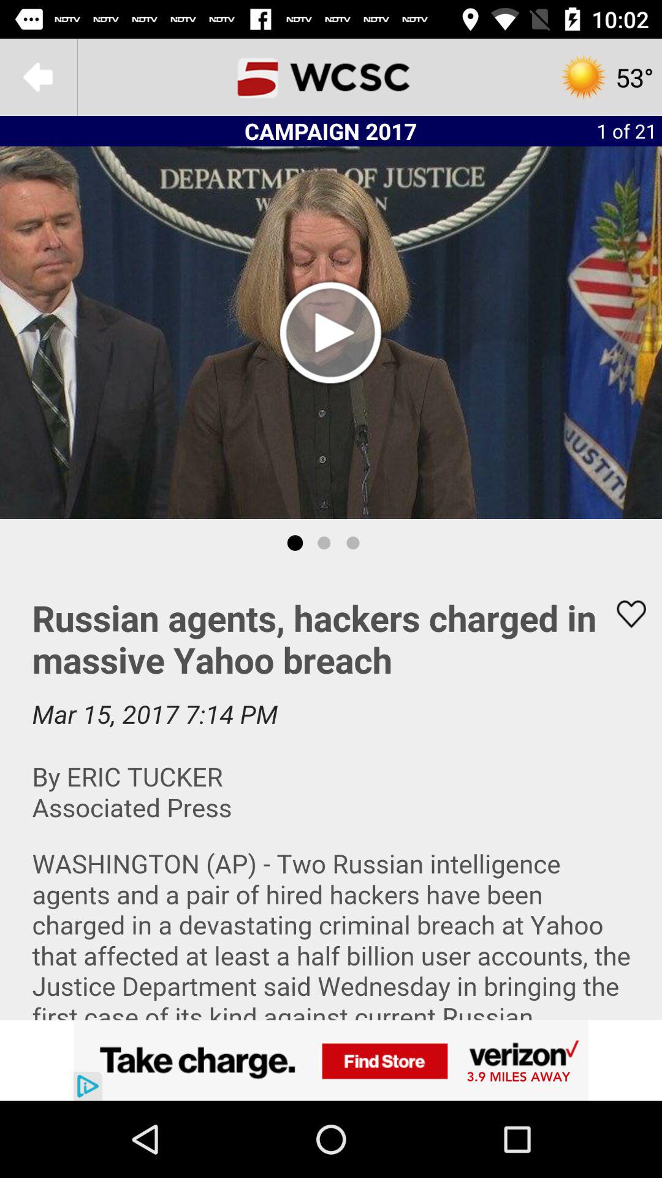 This screenshot has width=662, height=1178. I want to click on back, so click(39, 77).